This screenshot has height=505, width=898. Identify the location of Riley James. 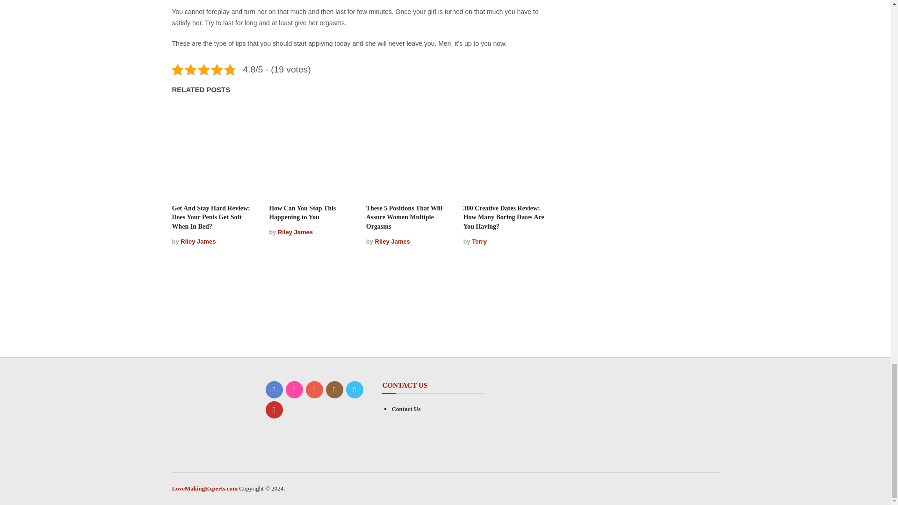
(393, 241).